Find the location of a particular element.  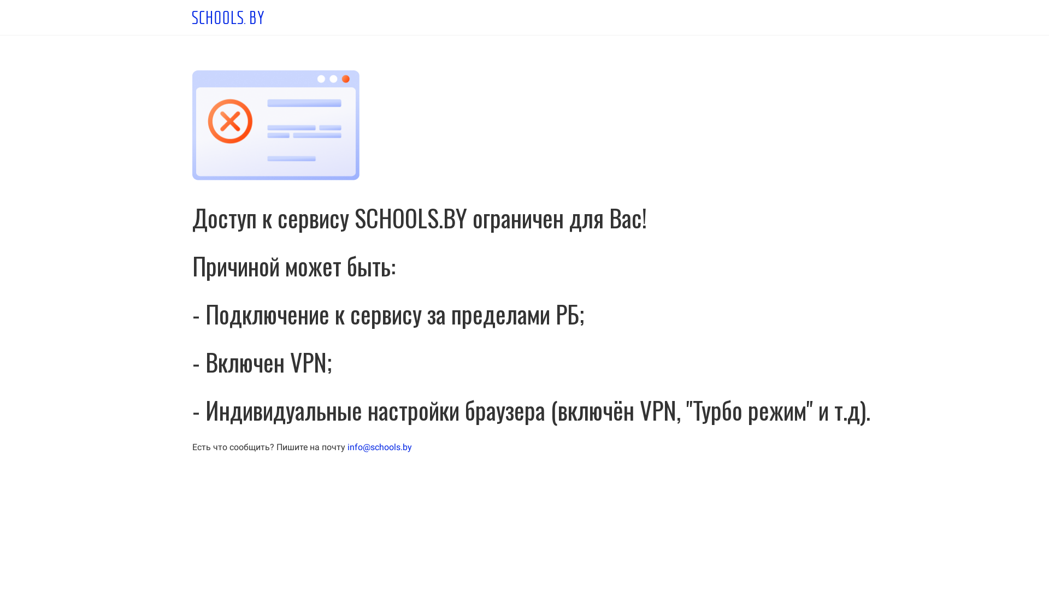

info@schools.by is located at coordinates (380, 447).